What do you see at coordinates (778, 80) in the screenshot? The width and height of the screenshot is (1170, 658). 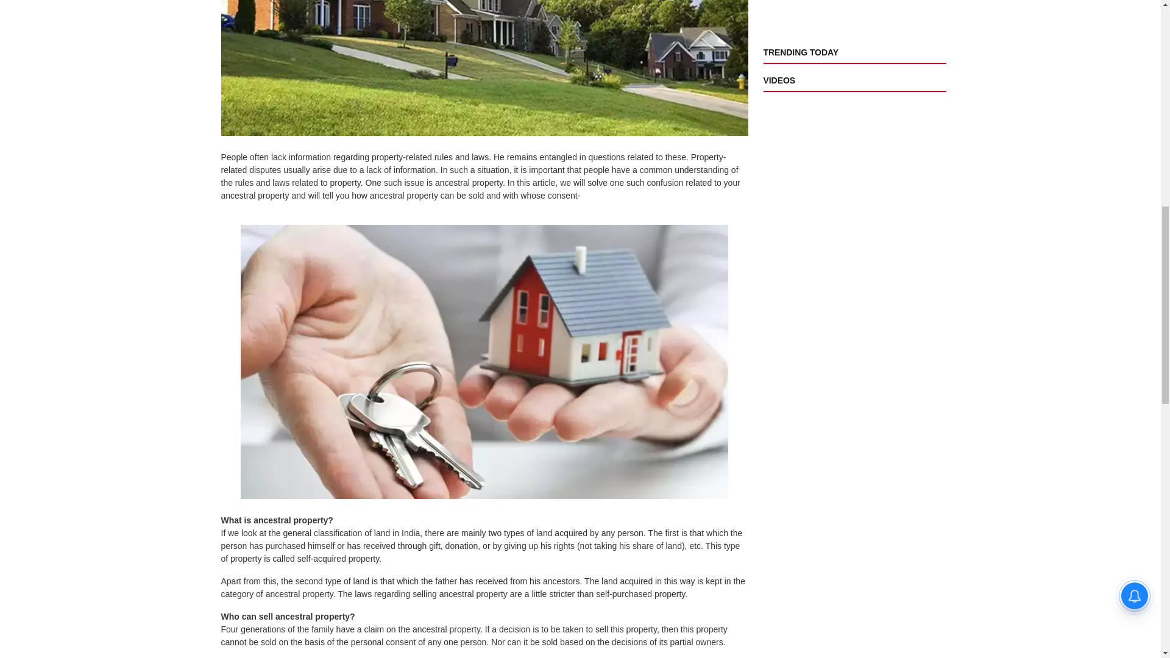 I see `VIDEOS` at bounding box center [778, 80].